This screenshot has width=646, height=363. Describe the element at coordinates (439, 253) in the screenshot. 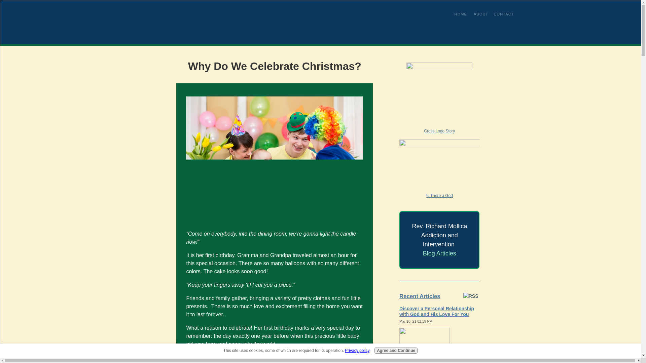

I see `Blog Articles` at that location.